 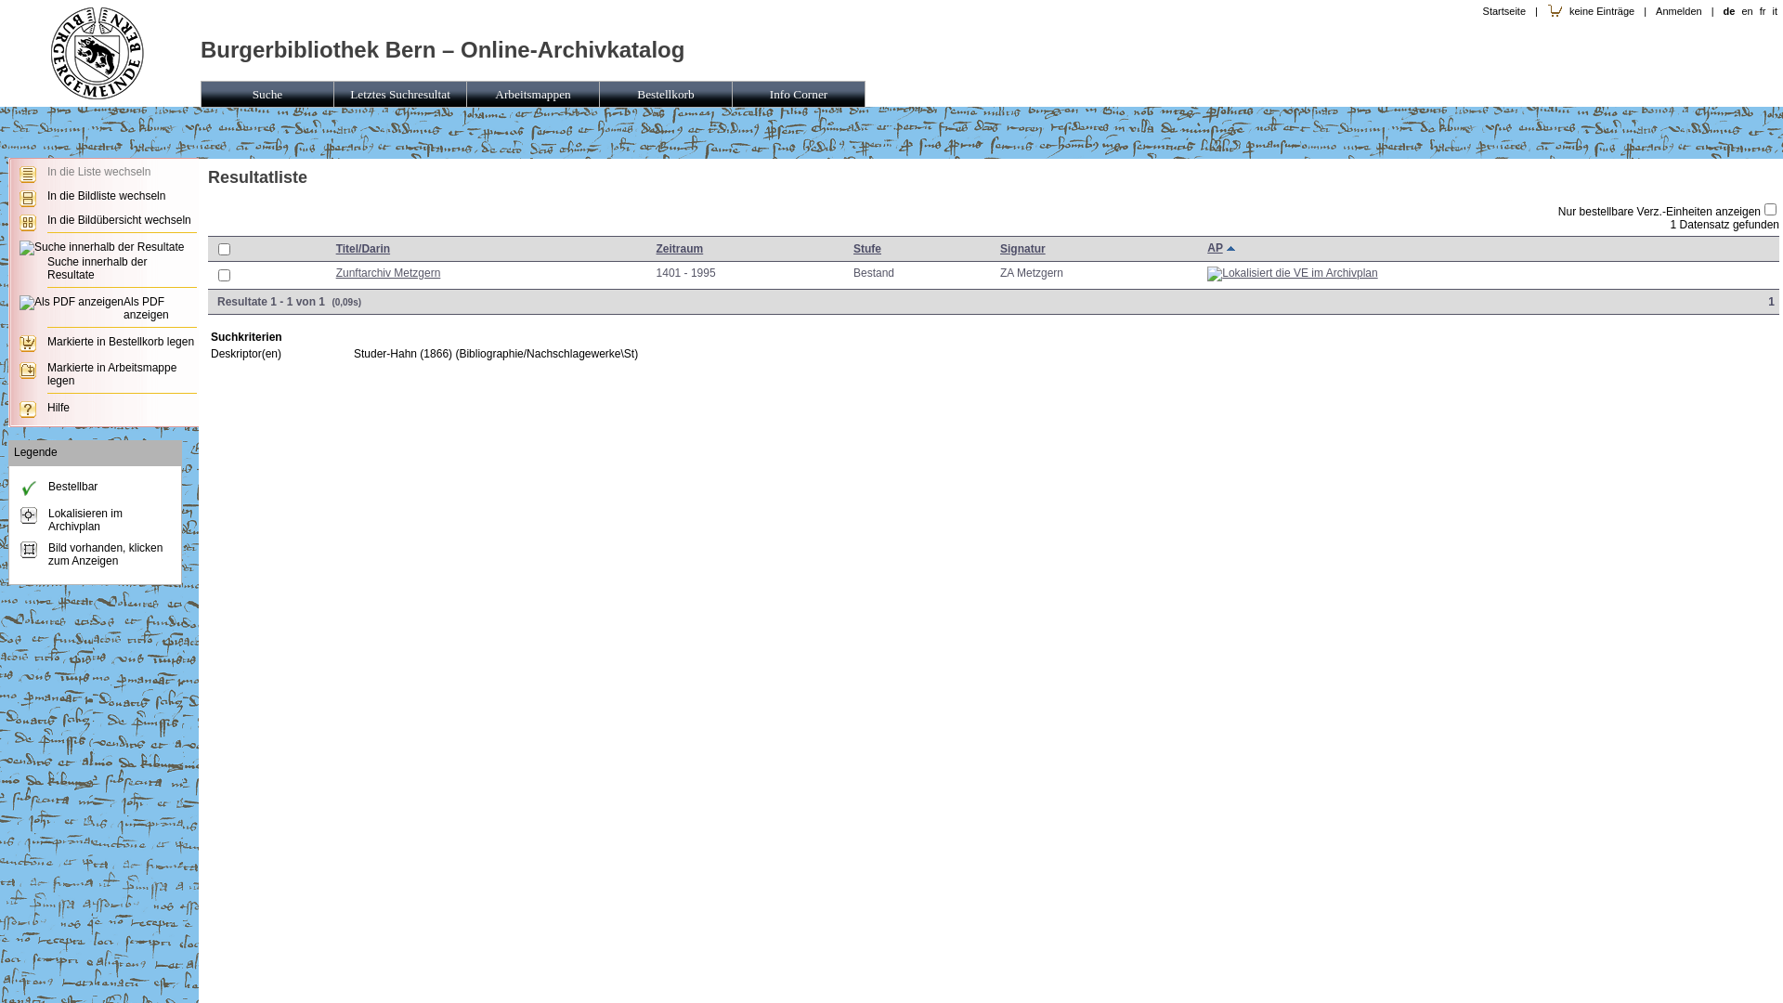 I want to click on Hilfe, so click(x=59, y=408).